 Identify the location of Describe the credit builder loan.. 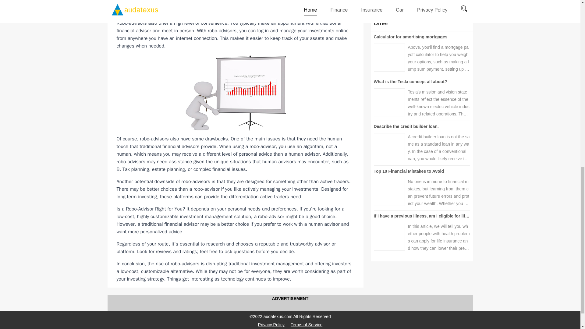
(406, 126).